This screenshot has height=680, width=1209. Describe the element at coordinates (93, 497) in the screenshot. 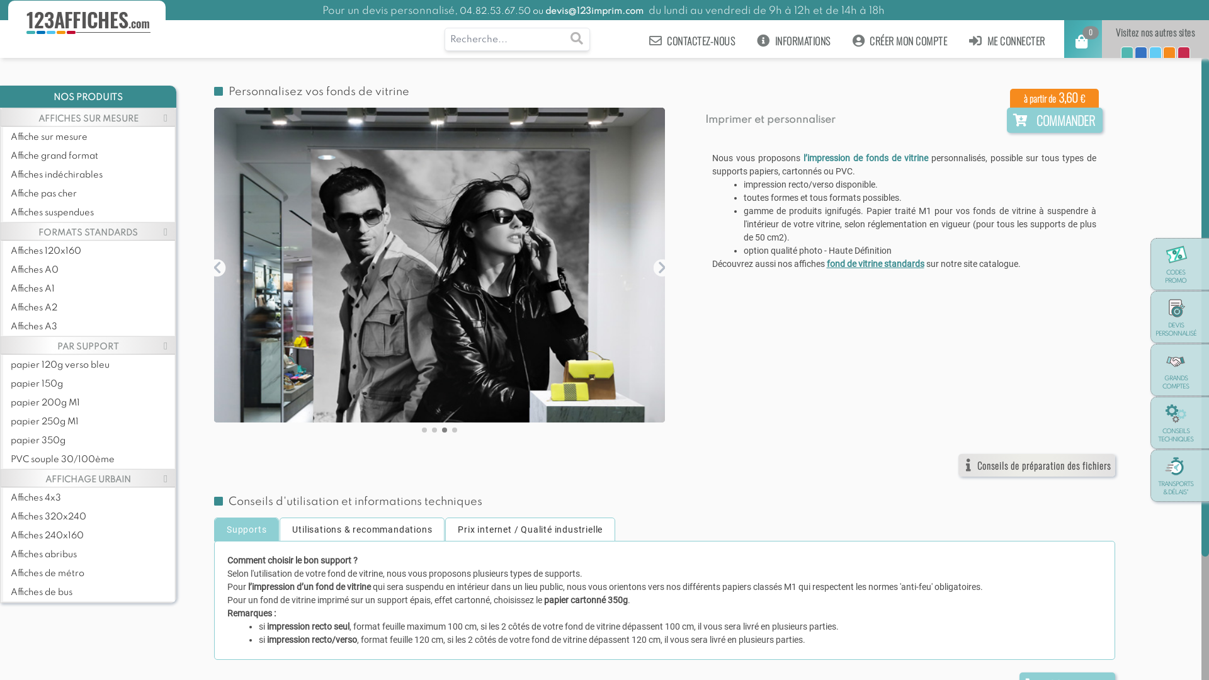

I see `Affiches 4x3` at that location.